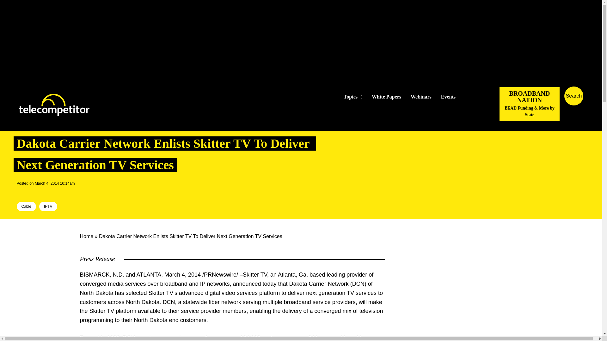 The height and width of the screenshot is (341, 607). What do you see at coordinates (470, 97) in the screenshot?
I see `Follow Us on Twitter` at bounding box center [470, 97].